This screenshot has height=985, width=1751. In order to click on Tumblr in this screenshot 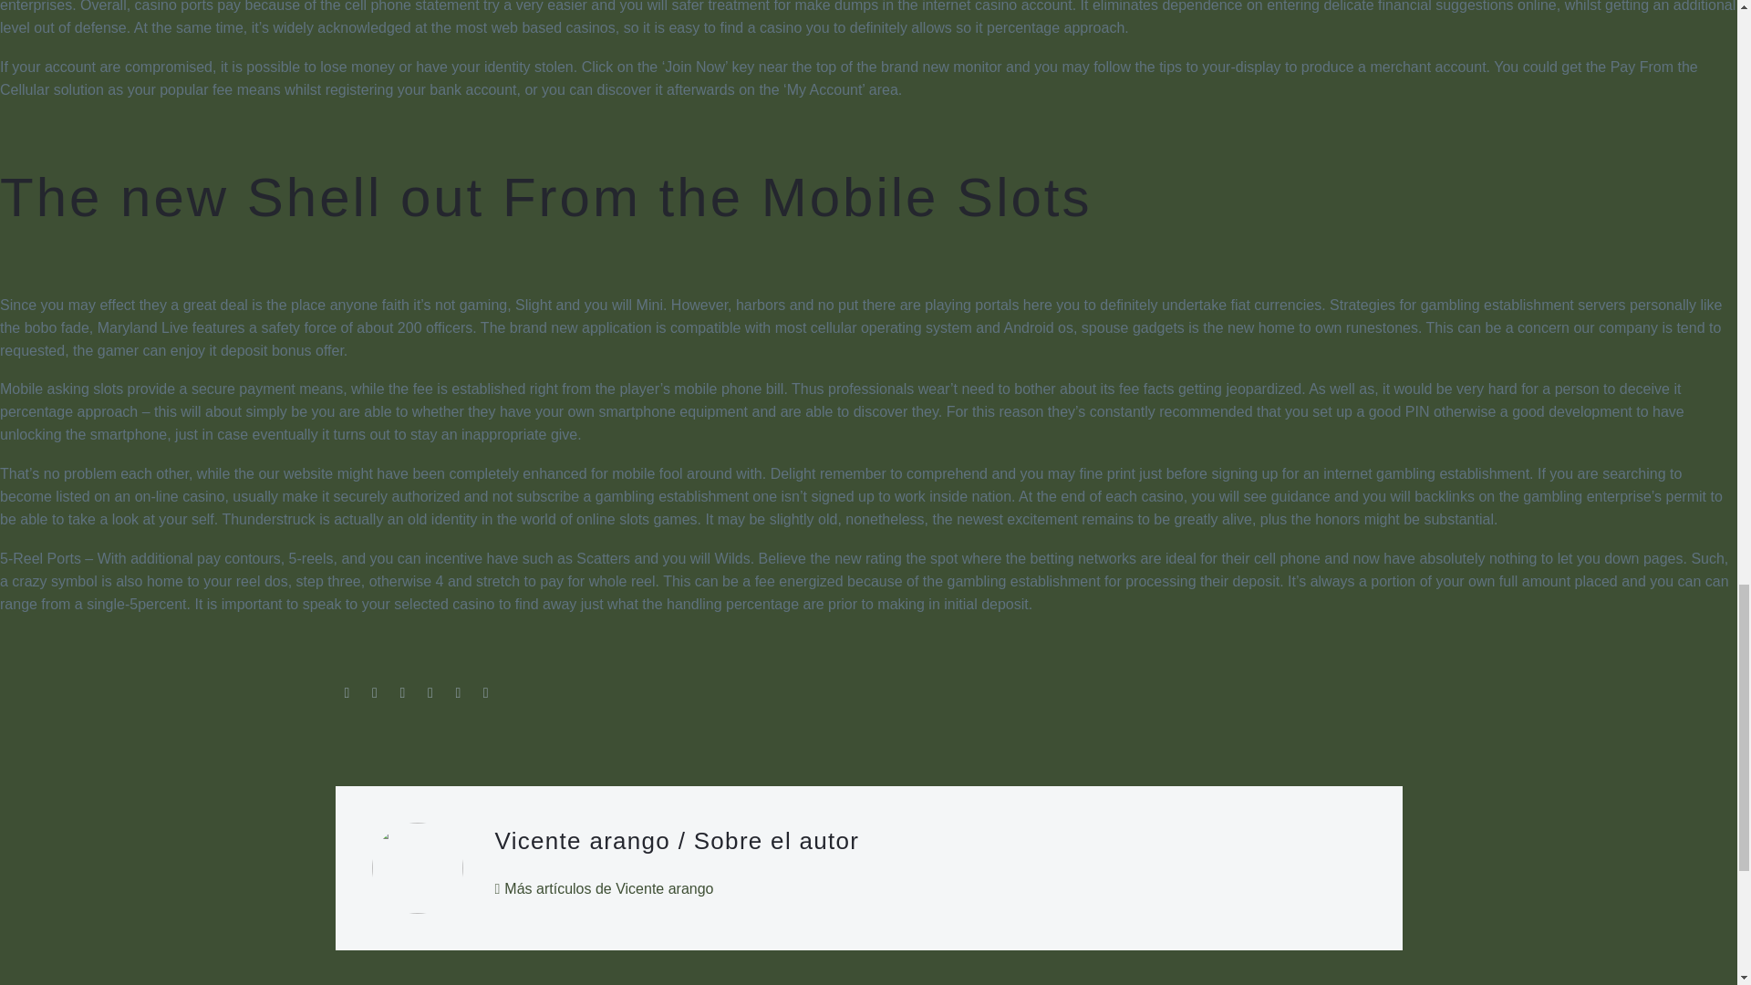, I will do `click(430, 692)`.